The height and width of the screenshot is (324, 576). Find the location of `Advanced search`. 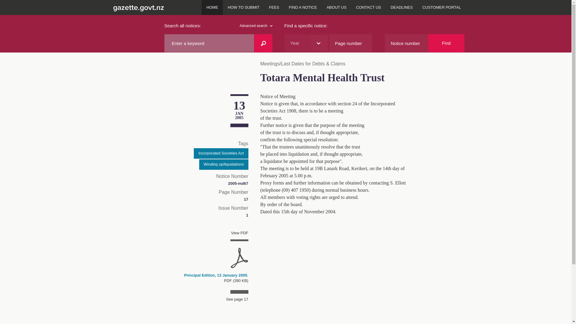

Advanced search is located at coordinates (256, 26).